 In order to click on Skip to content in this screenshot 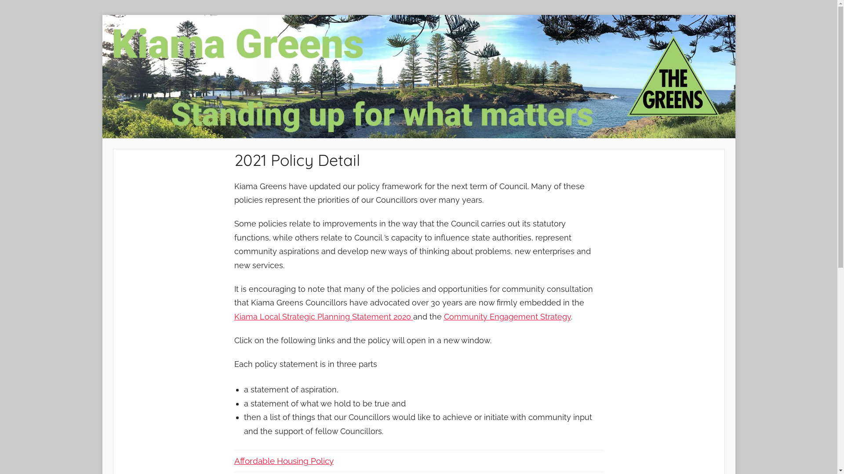, I will do `click(102, 15)`.